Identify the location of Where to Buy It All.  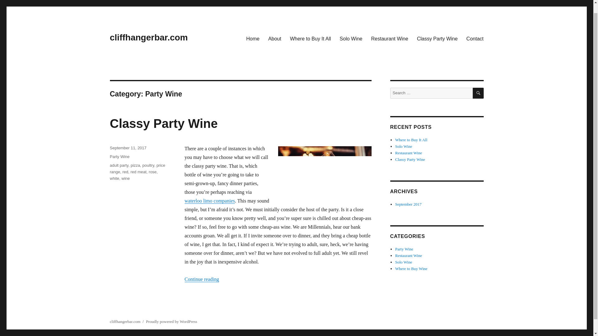
(311, 38).